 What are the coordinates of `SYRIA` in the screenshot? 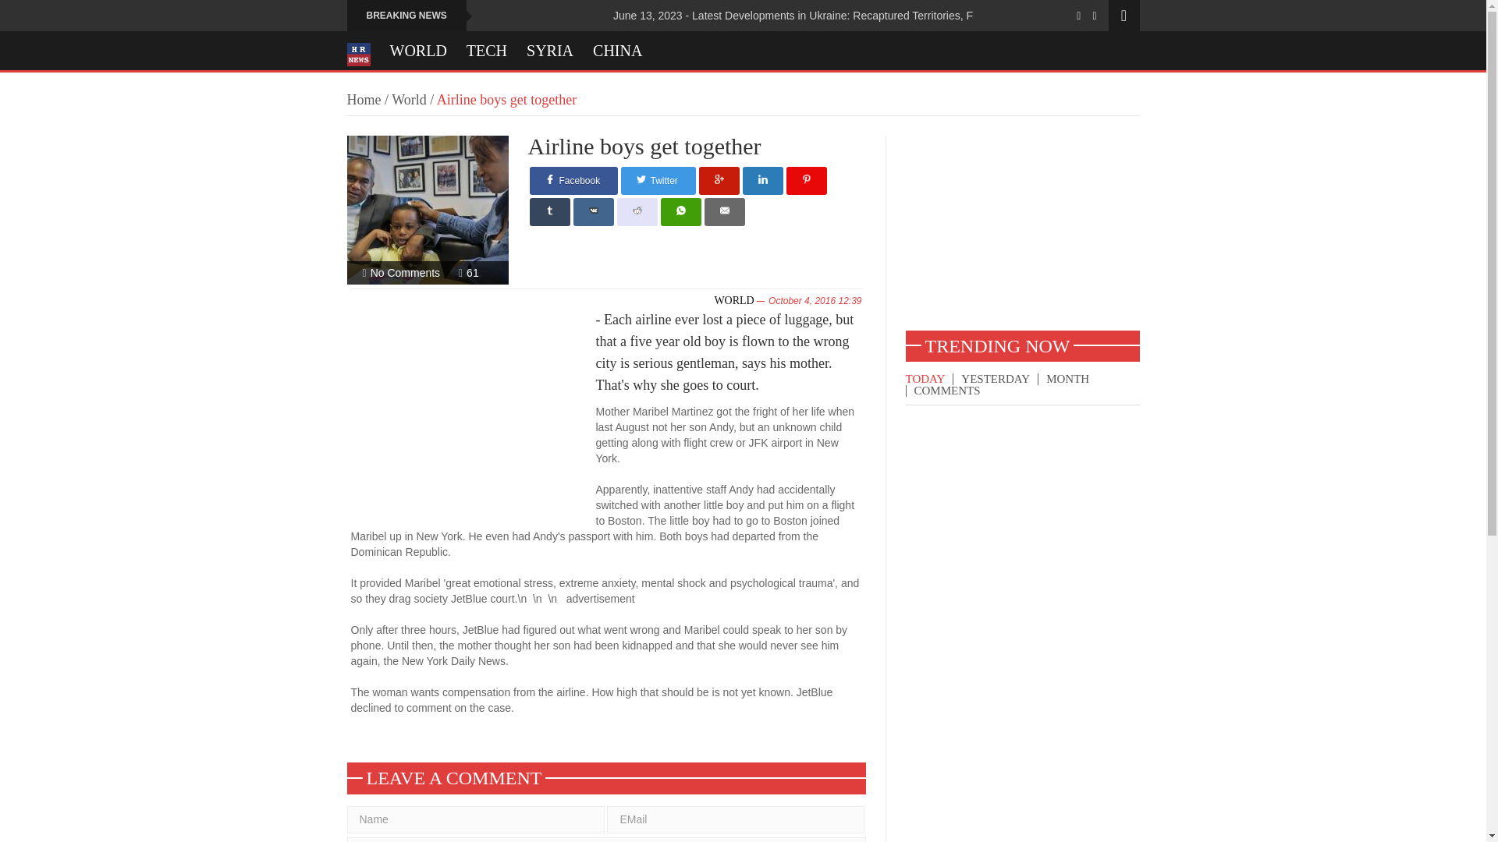 It's located at (550, 50).